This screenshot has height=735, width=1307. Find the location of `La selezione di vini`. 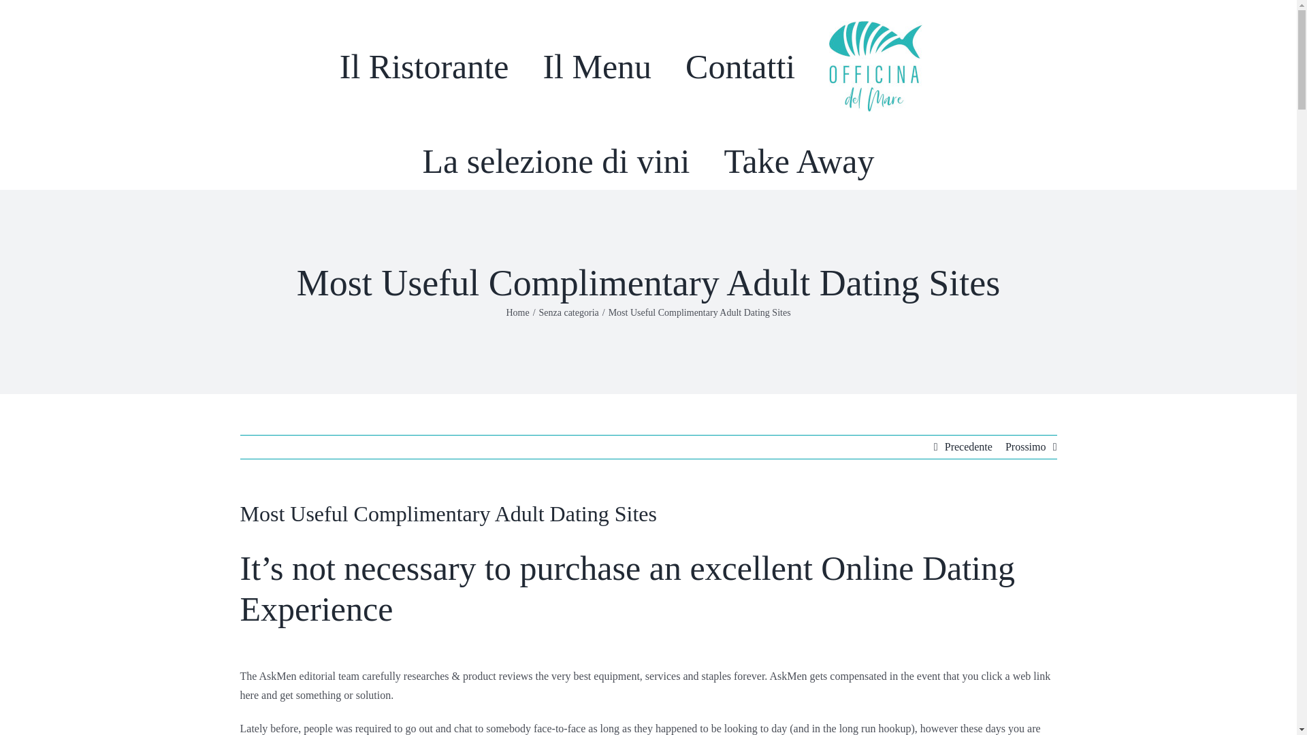

La selezione di vini is located at coordinates (555, 161).